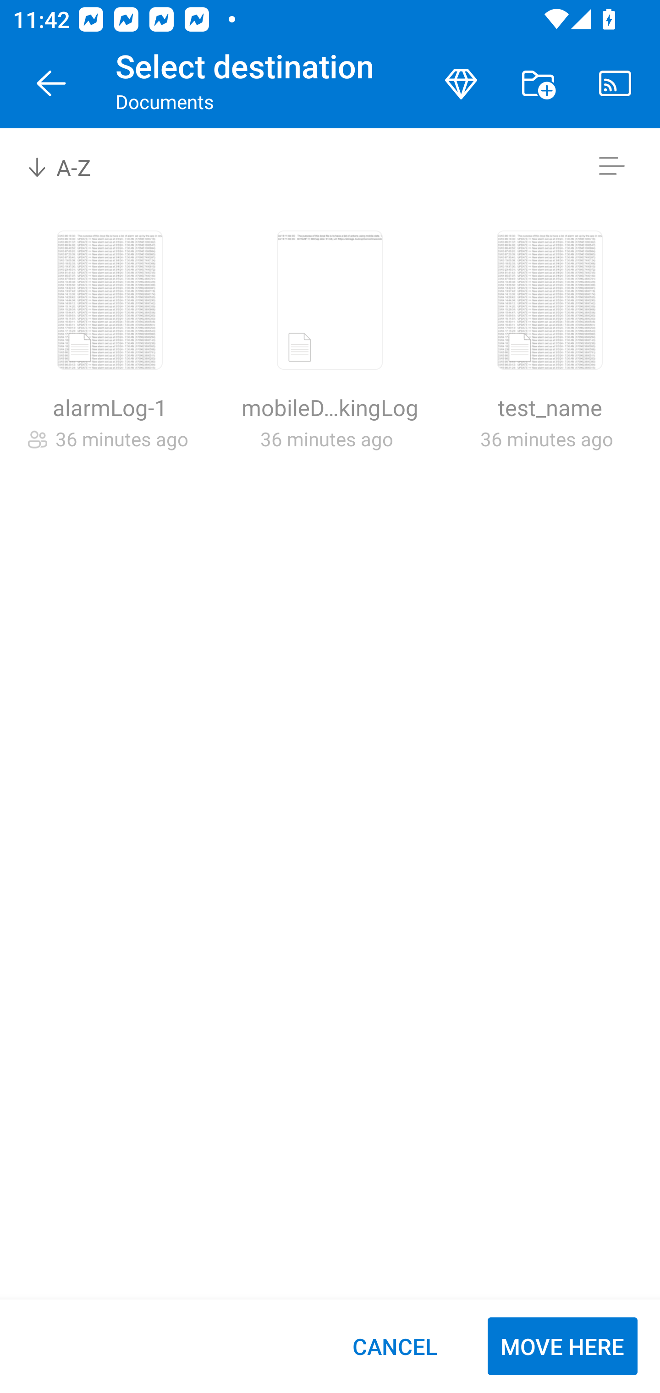 The height and width of the screenshot is (1393, 660). I want to click on Document Shared alarmLog-1 36 minutes ago, so click(110, 350).